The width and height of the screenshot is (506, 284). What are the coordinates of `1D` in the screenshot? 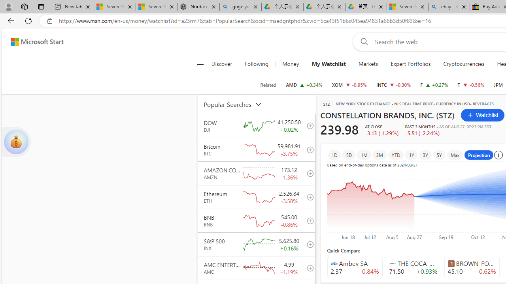 It's located at (334, 155).